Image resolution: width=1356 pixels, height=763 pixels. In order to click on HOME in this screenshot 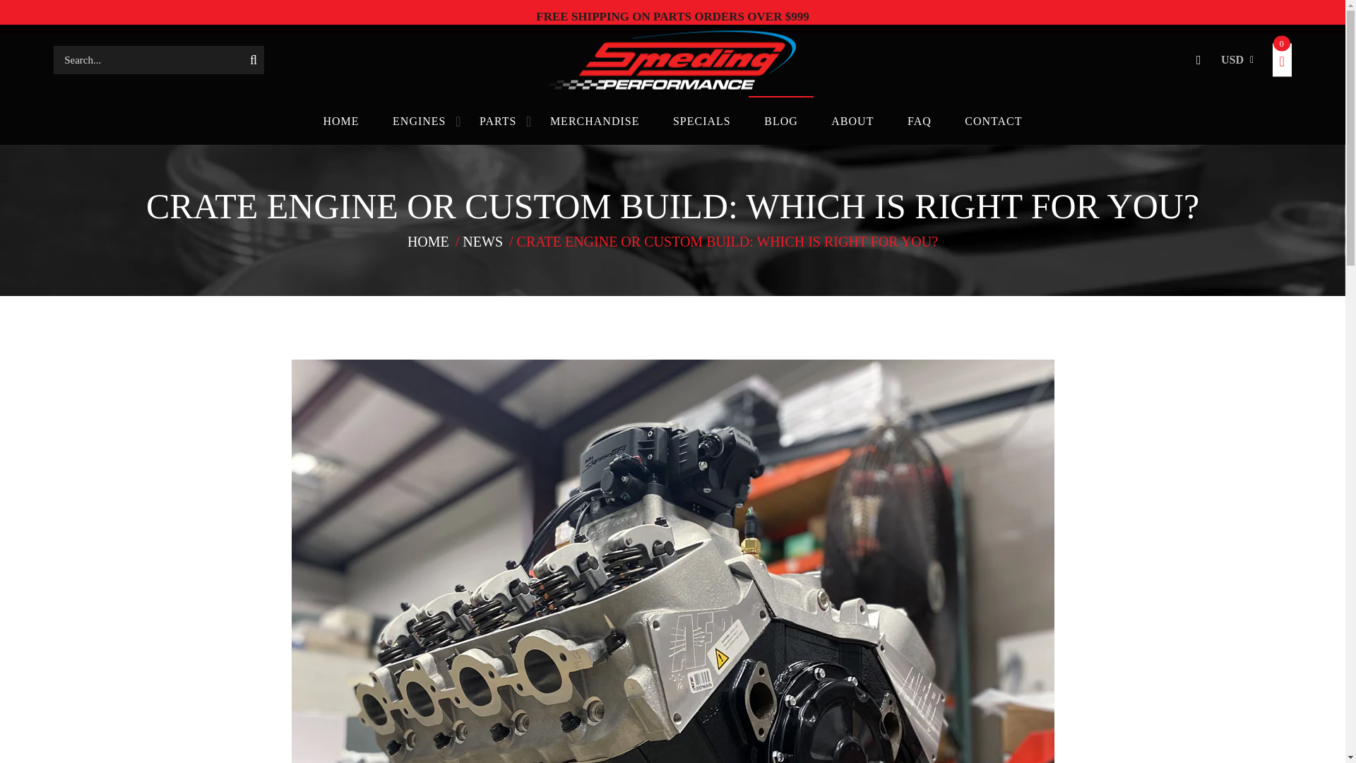, I will do `click(340, 122)`.